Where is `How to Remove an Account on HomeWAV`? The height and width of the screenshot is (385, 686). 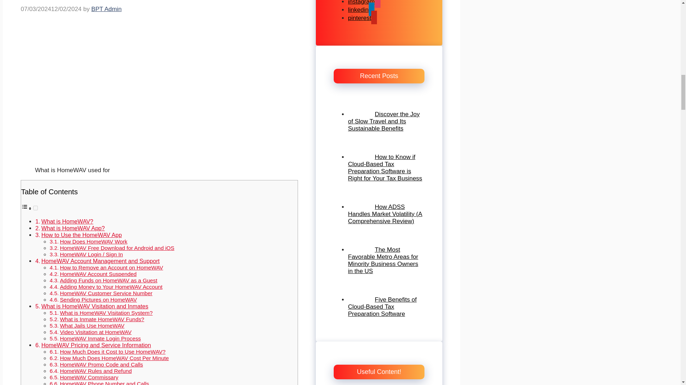 How to Remove an Account on HomeWAV is located at coordinates (111, 267).